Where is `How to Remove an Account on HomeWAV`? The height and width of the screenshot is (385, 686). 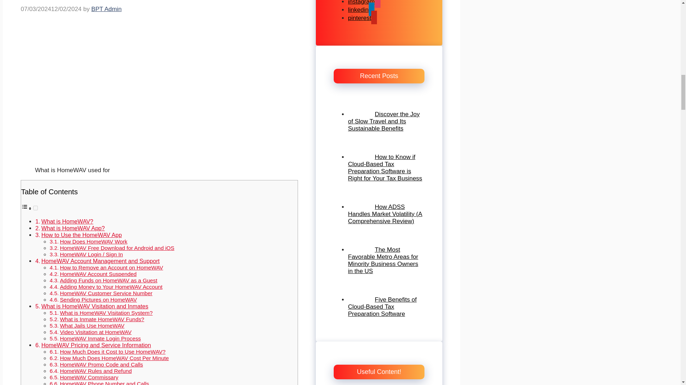 How to Remove an Account on HomeWAV is located at coordinates (111, 267).